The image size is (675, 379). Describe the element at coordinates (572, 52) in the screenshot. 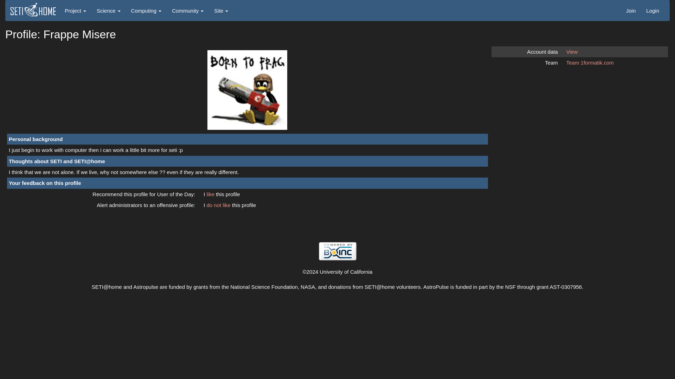

I see `View` at that location.